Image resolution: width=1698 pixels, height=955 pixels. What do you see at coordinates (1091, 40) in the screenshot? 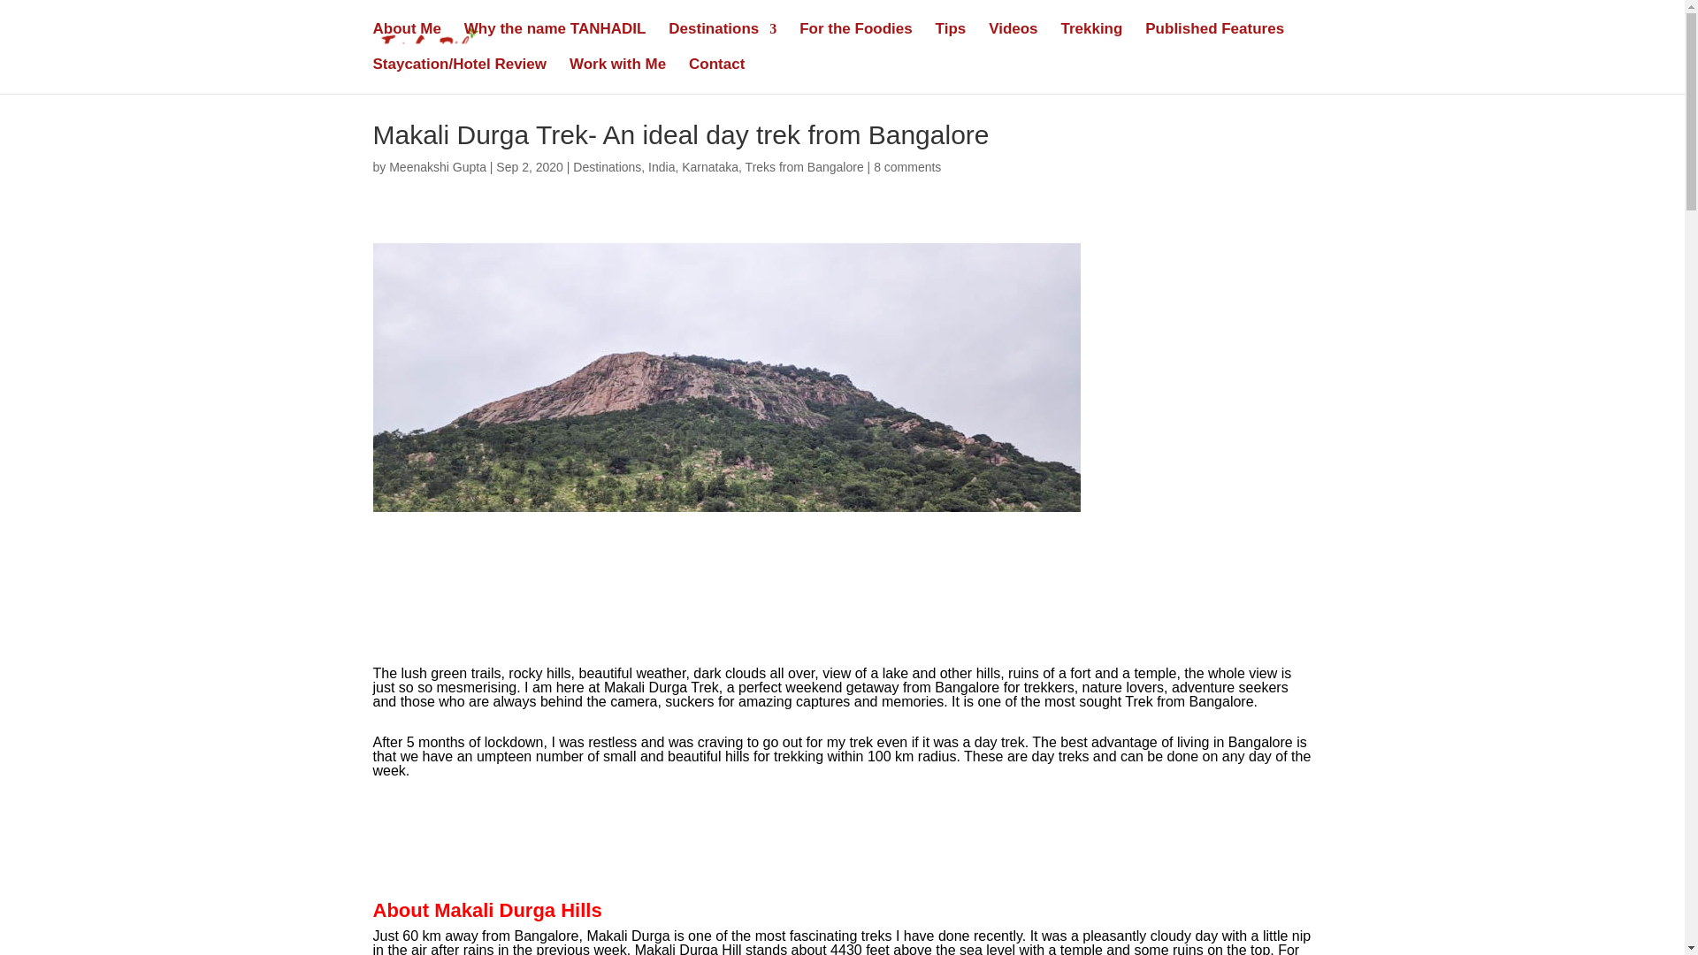
I see `Trekking` at bounding box center [1091, 40].